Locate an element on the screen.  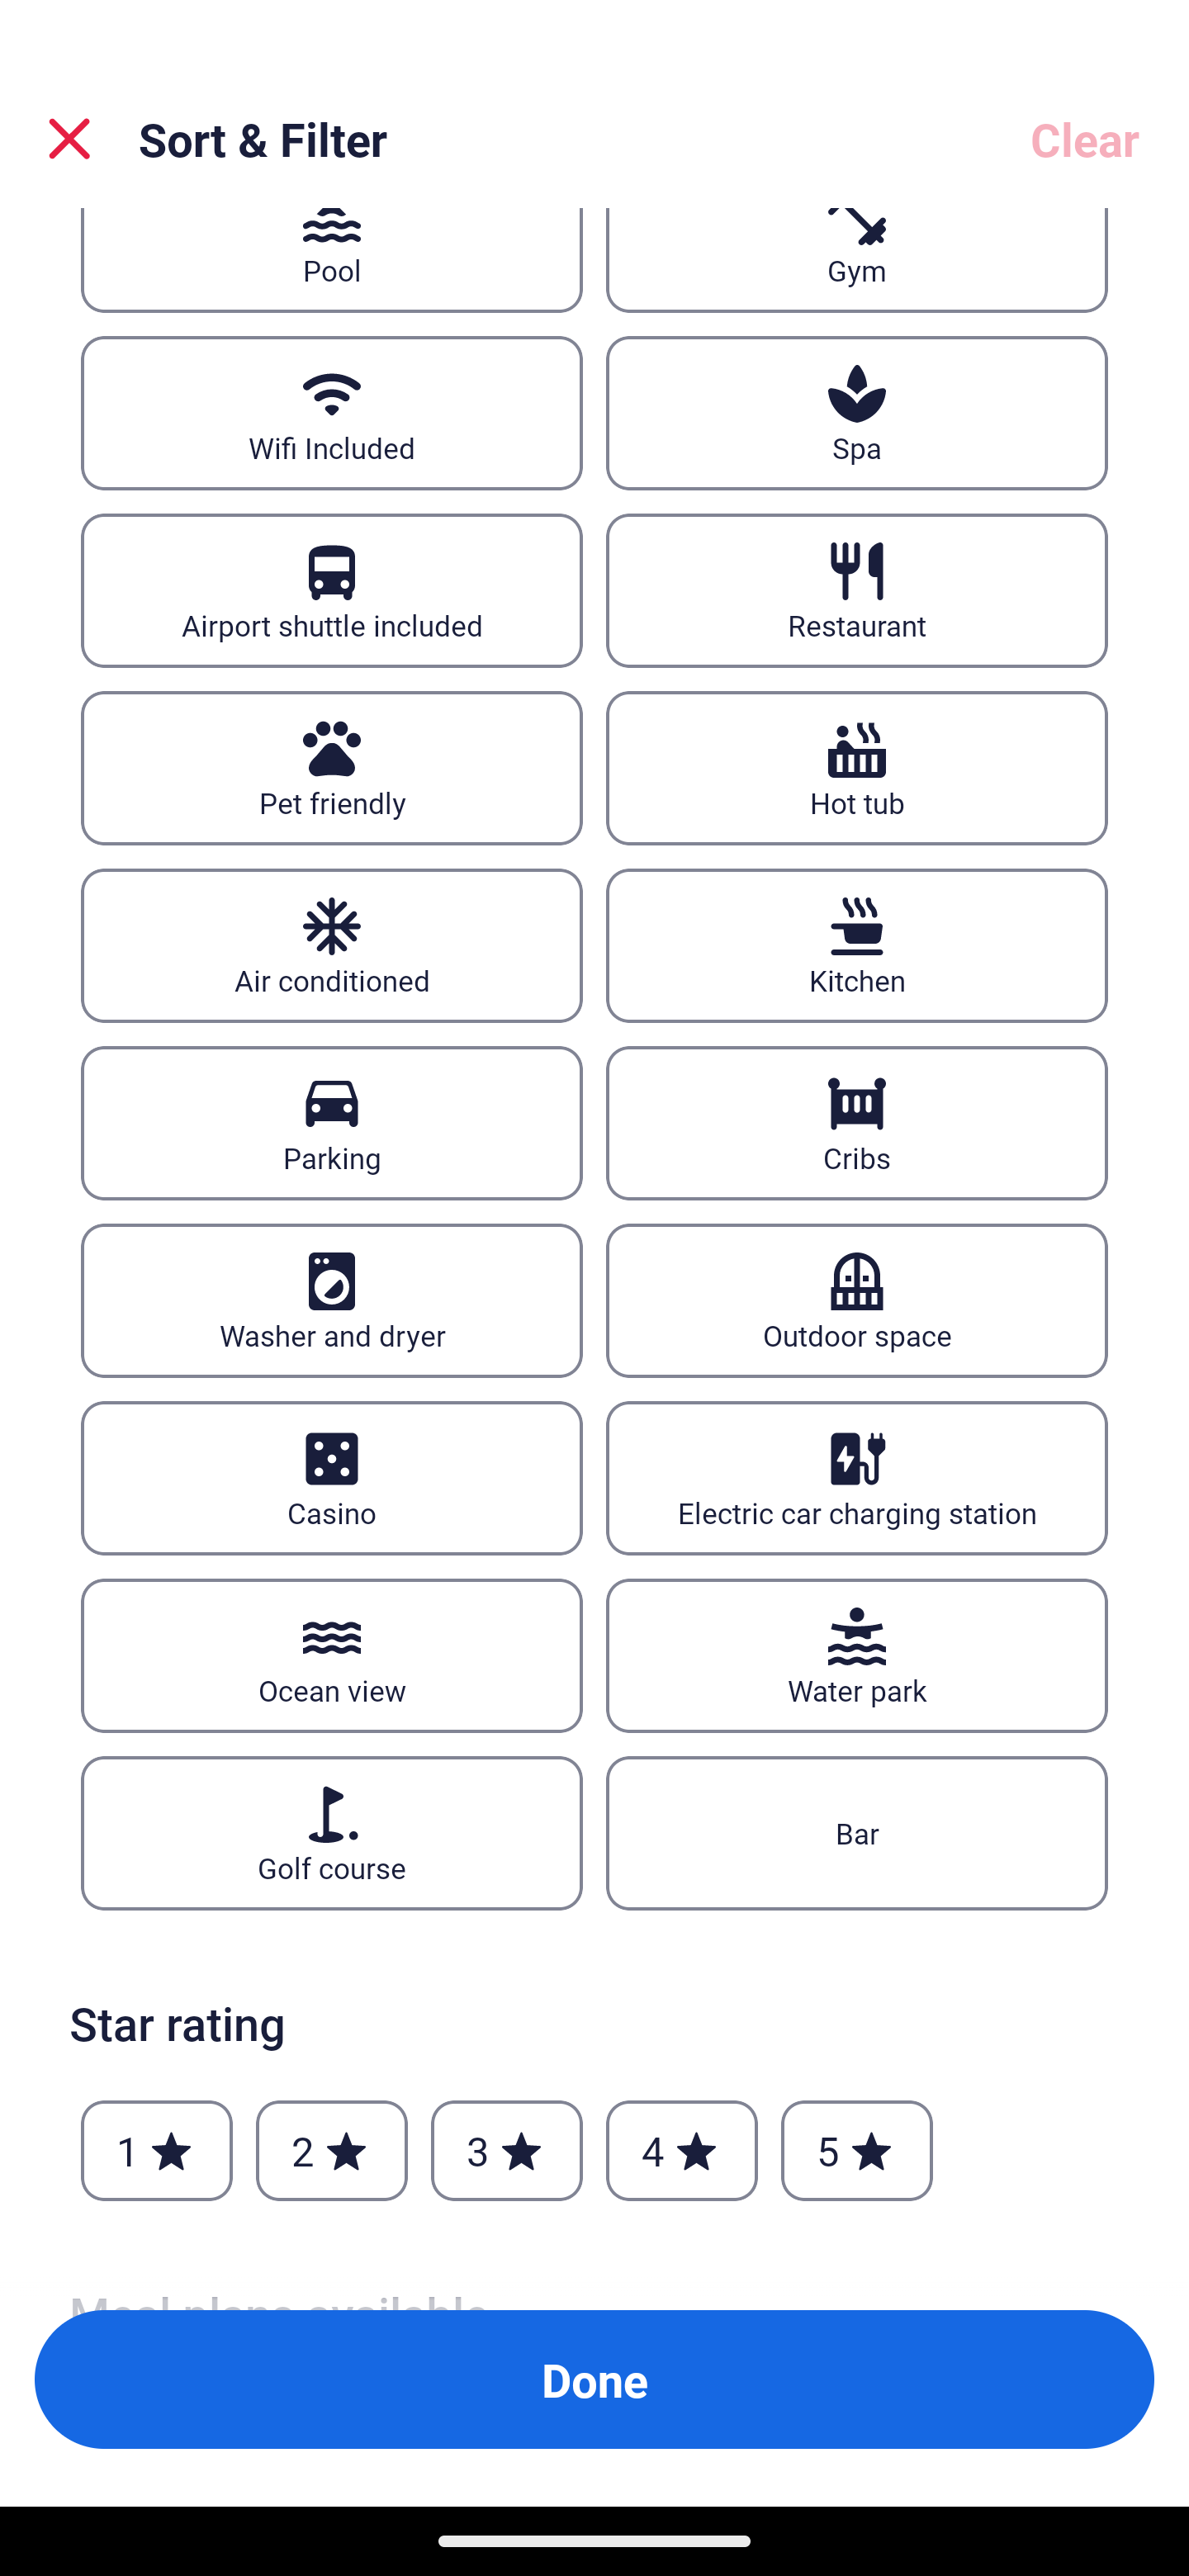
Gym is located at coordinates (857, 259).